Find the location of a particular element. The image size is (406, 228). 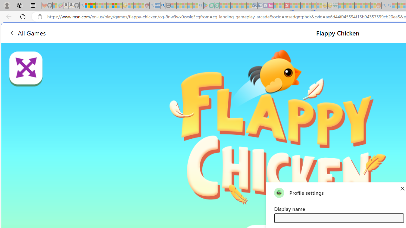

New Report Confirms 2023 Was Record Hot | Watch - Sleeping is located at coordinates (109, 6).